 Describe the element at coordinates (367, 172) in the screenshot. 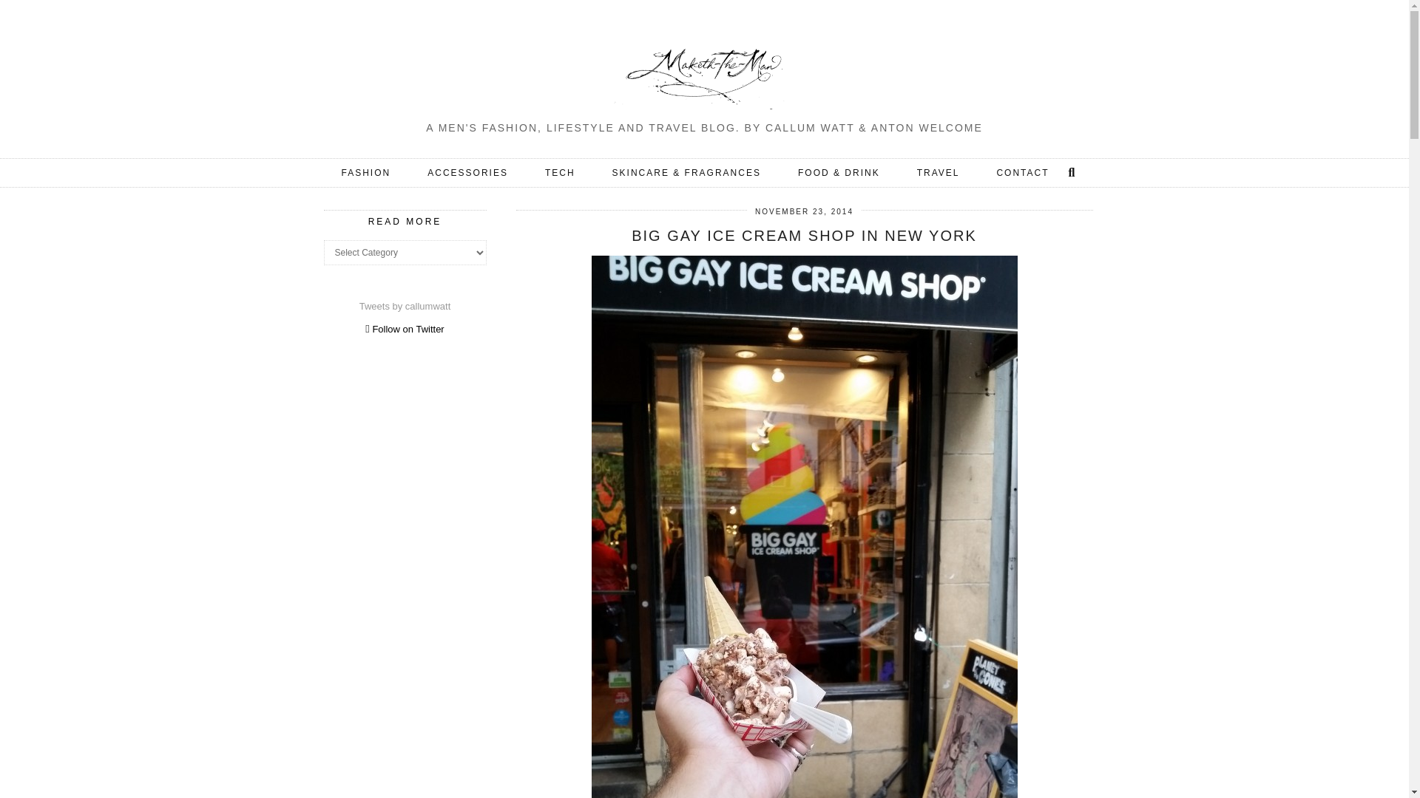

I see `FASHION` at that location.